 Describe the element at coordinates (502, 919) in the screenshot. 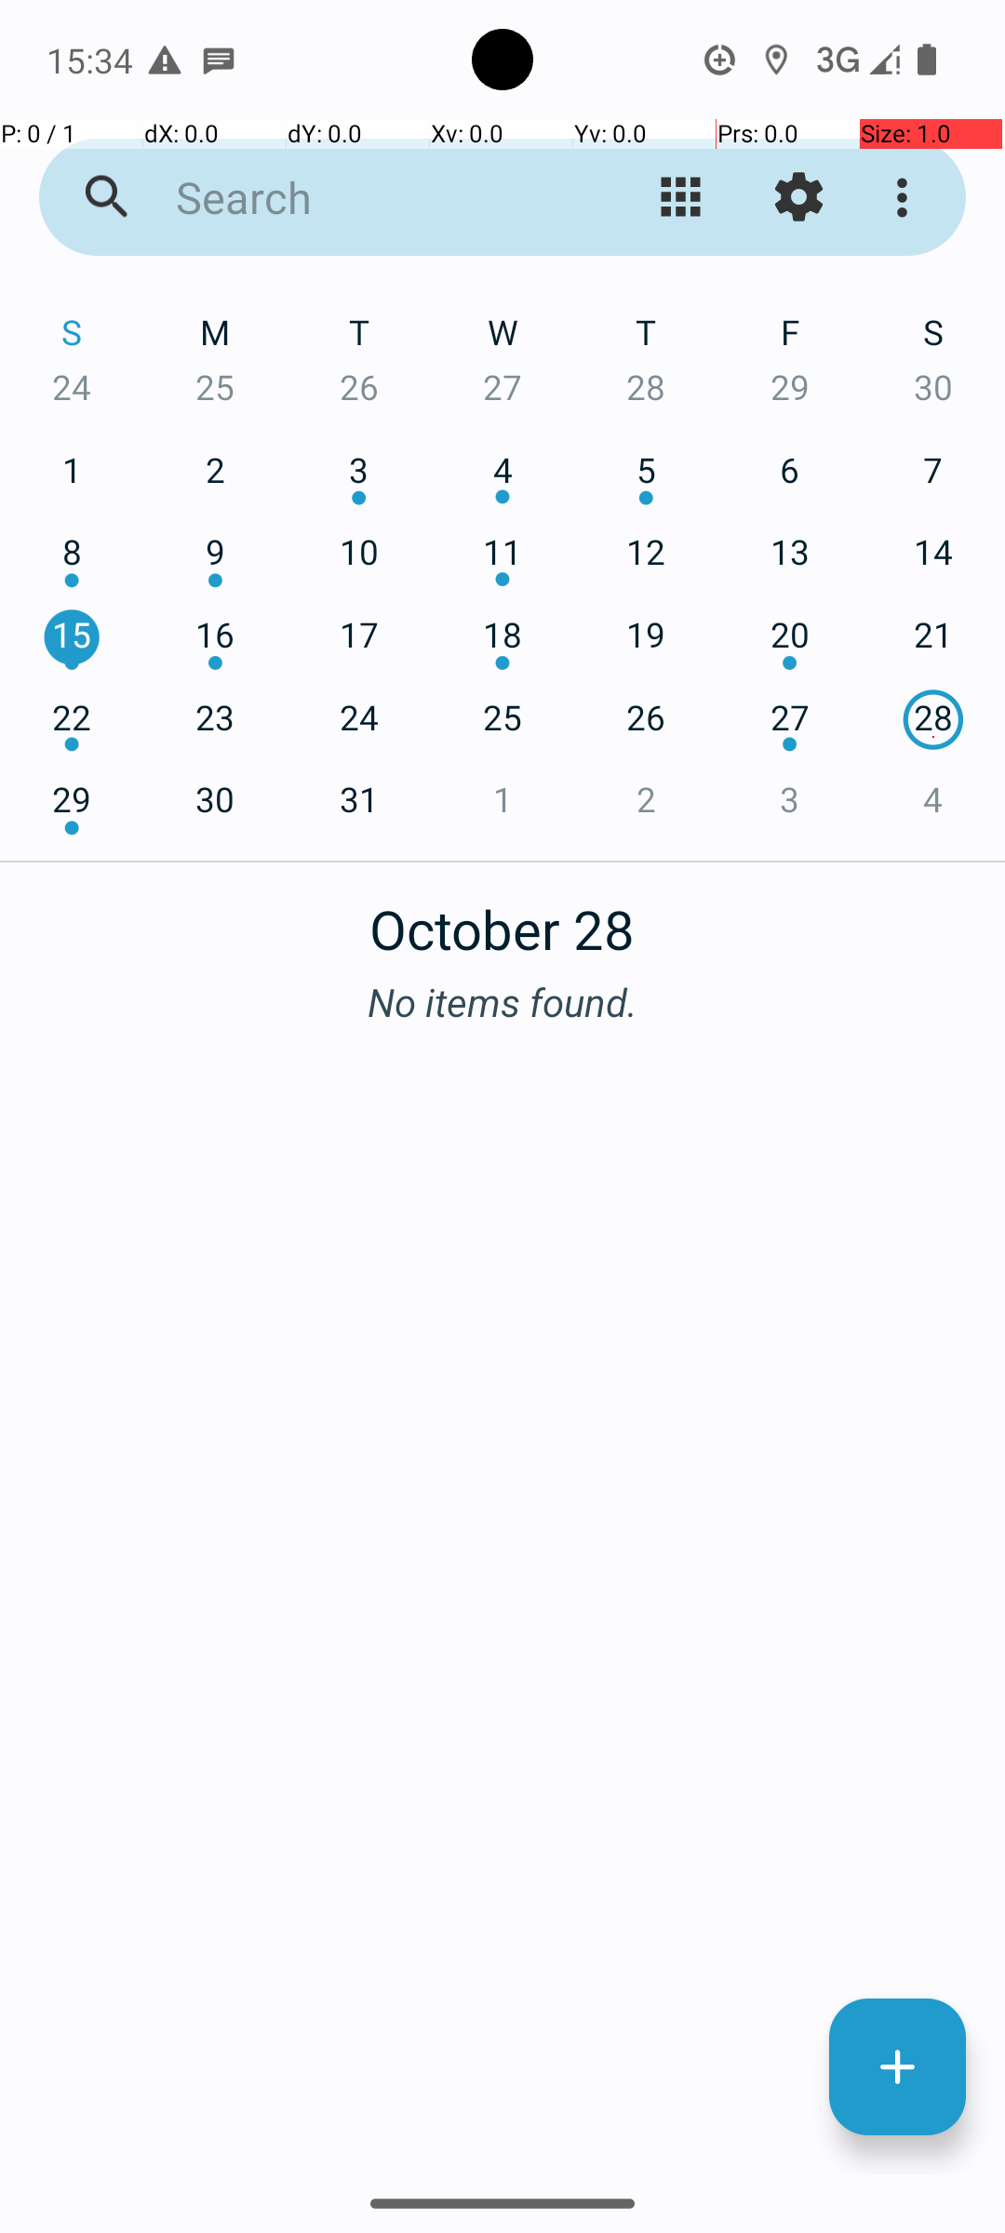

I see `October 28` at that location.